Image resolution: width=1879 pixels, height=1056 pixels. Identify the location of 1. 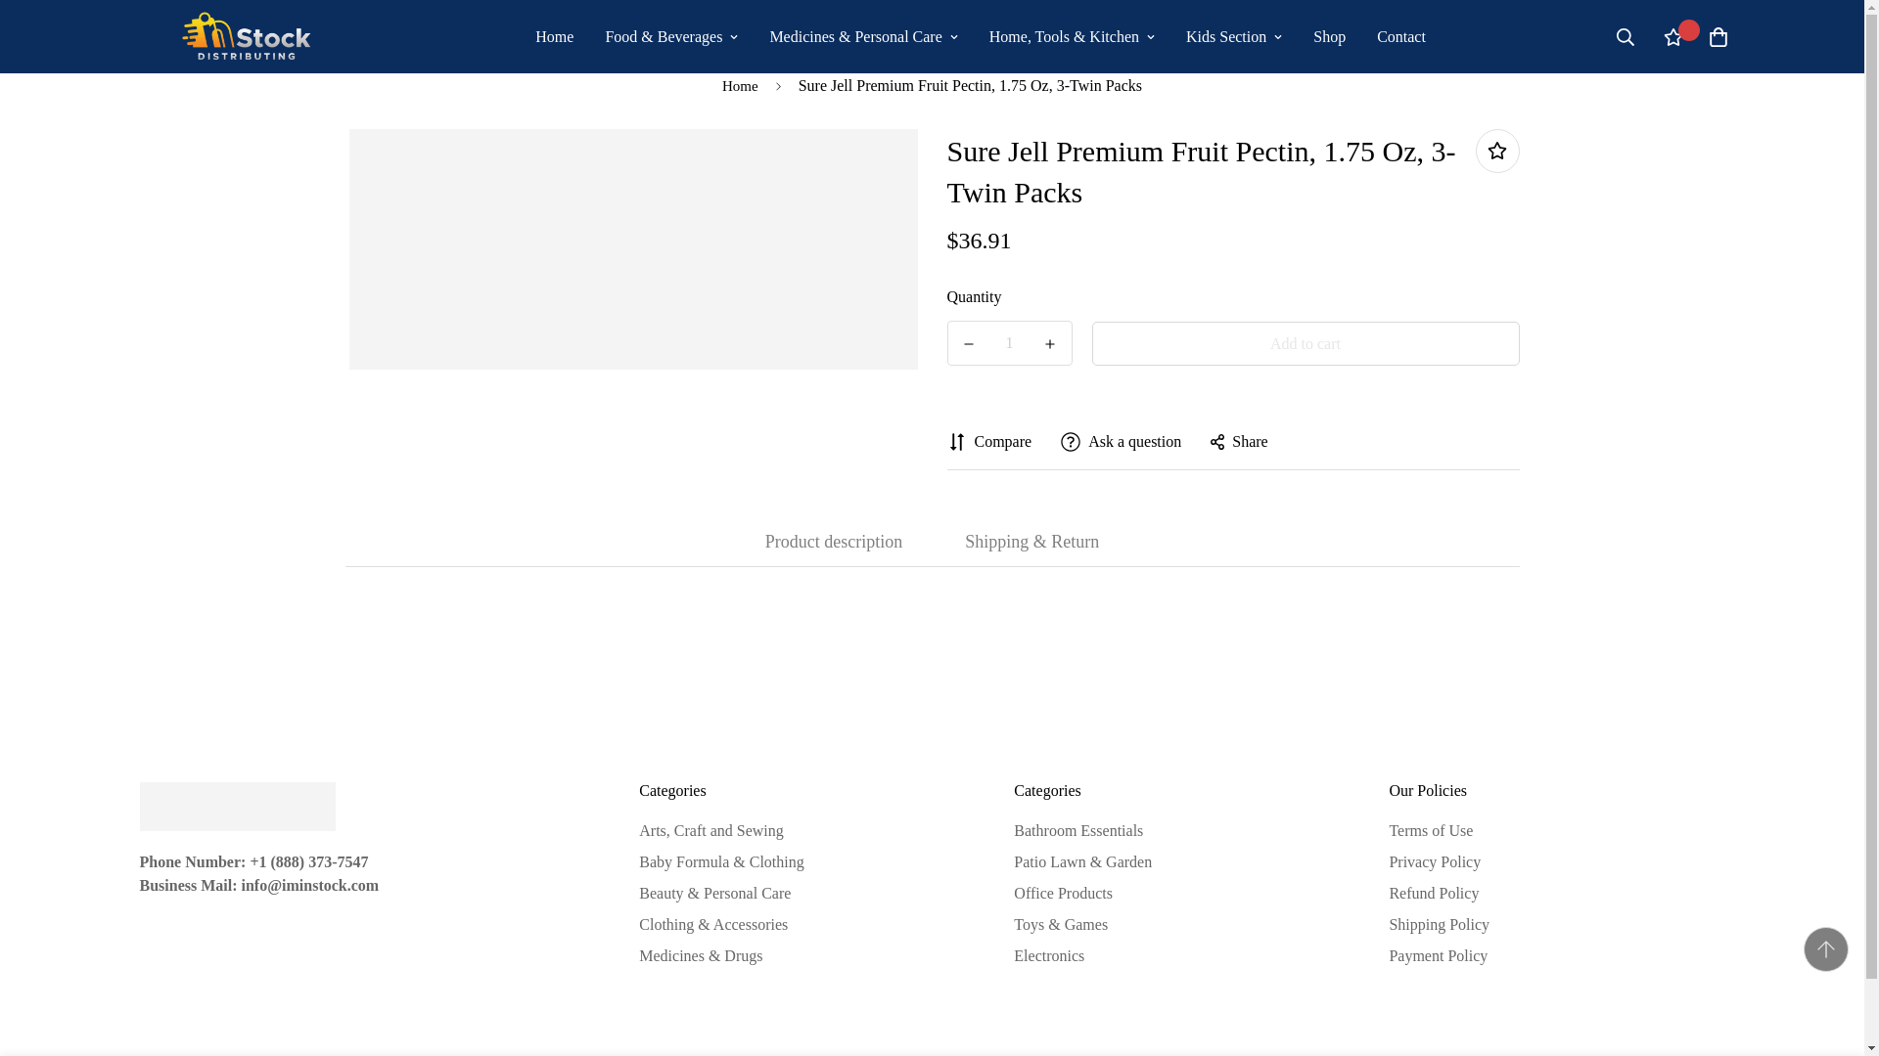
(1010, 342).